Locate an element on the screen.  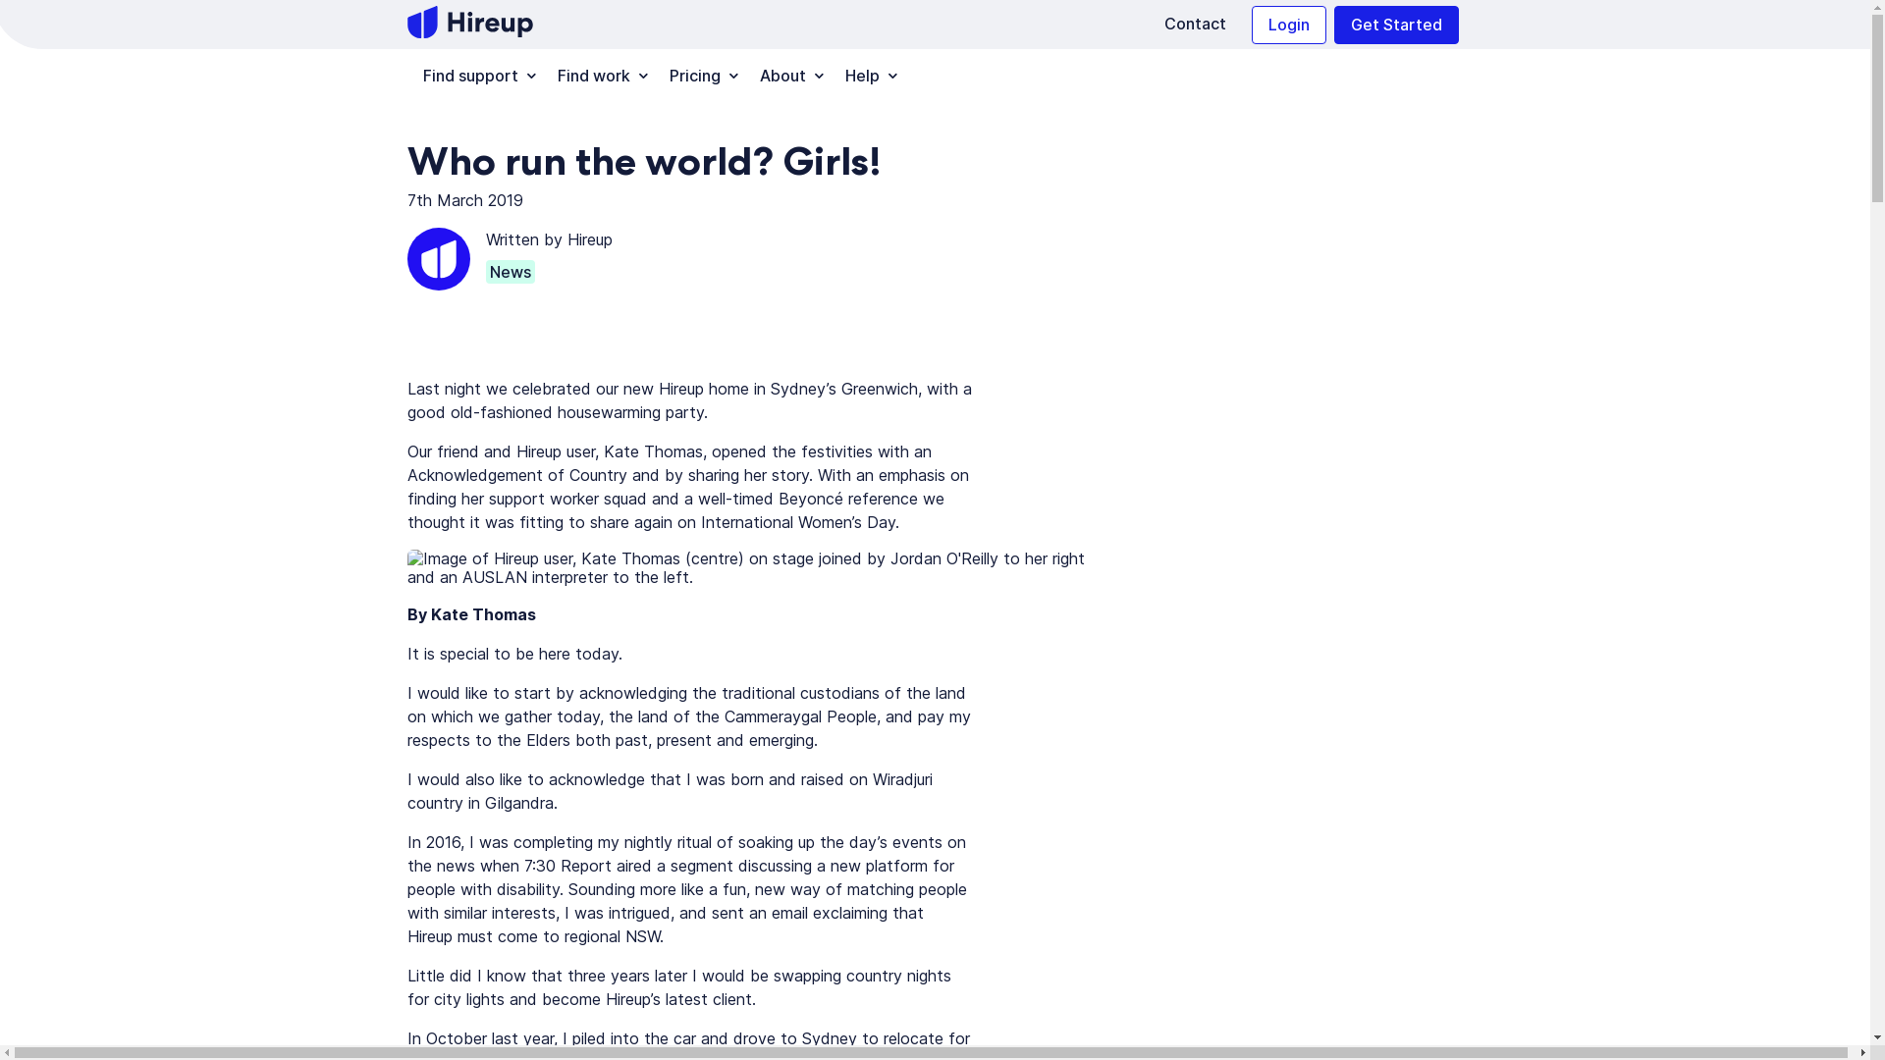
Find support is located at coordinates (475, 77).